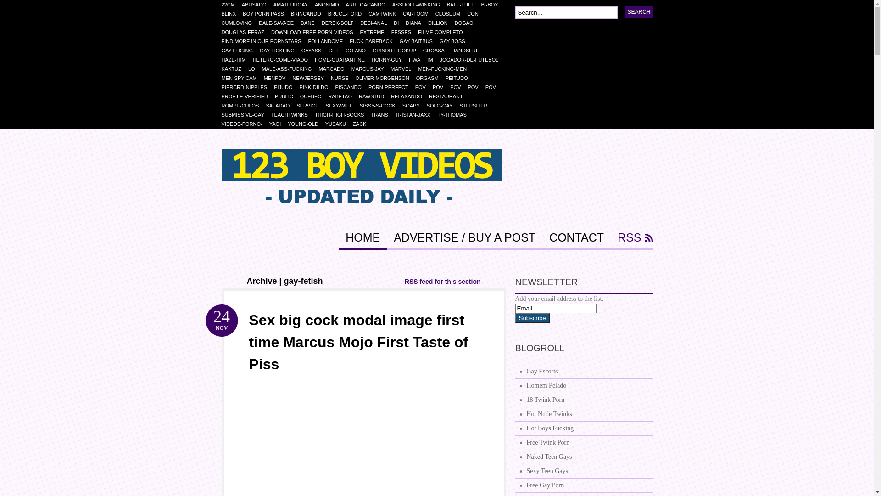  I want to click on CON, so click(476, 14).